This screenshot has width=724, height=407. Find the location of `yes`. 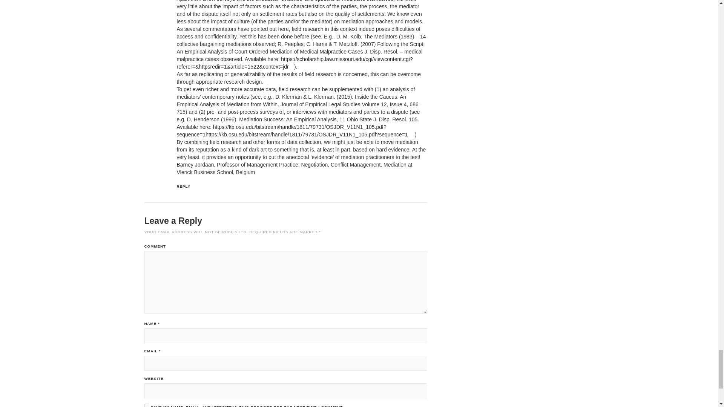

yes is located at coordinates (146, 405).